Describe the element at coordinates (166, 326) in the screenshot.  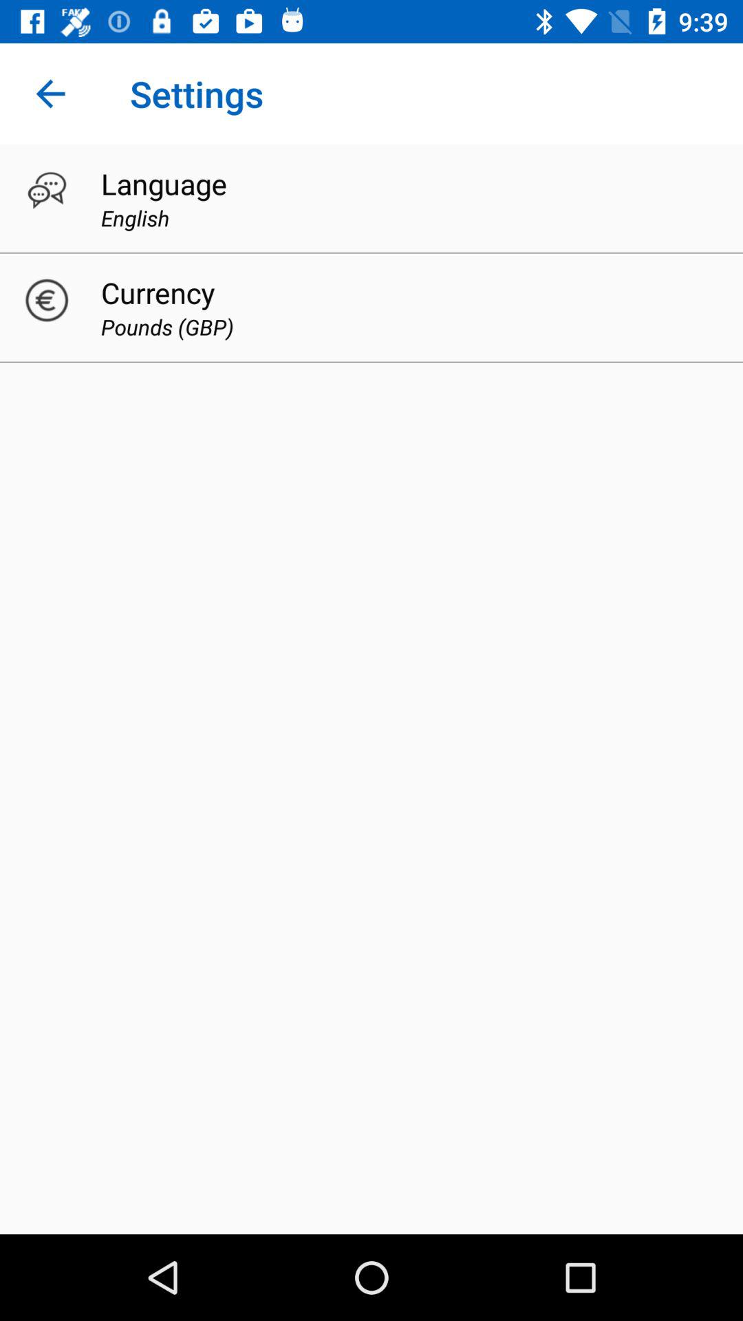
I see `click item below the currency item` at that location.